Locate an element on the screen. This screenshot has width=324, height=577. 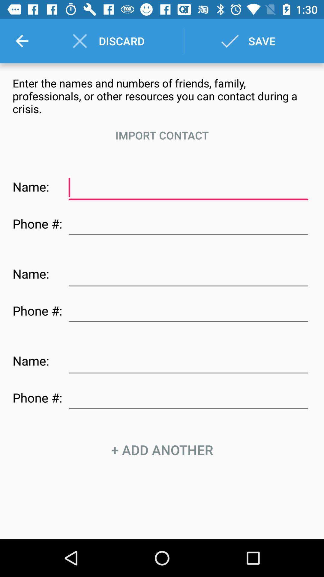
launch the item below the enter the names item is located at coordinates (162, 135).